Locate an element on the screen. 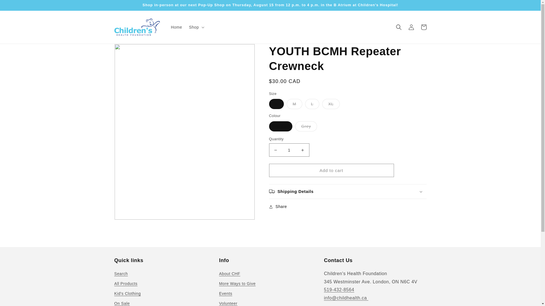 This screenshot has height=306, width=545. 1 is located at coordinates (289, 150).